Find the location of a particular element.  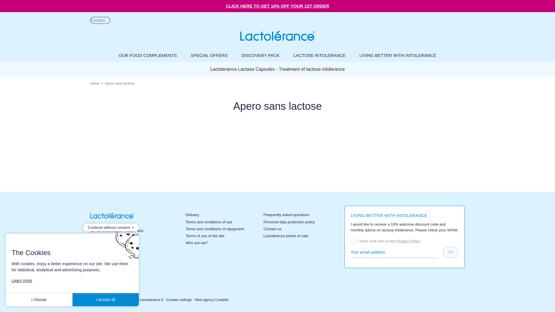

1 is located at coordinates (353, 241).